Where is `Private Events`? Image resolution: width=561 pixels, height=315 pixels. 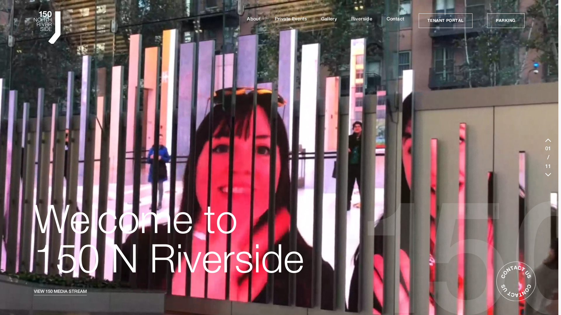
Private Events is located at coordinates (291, 19).